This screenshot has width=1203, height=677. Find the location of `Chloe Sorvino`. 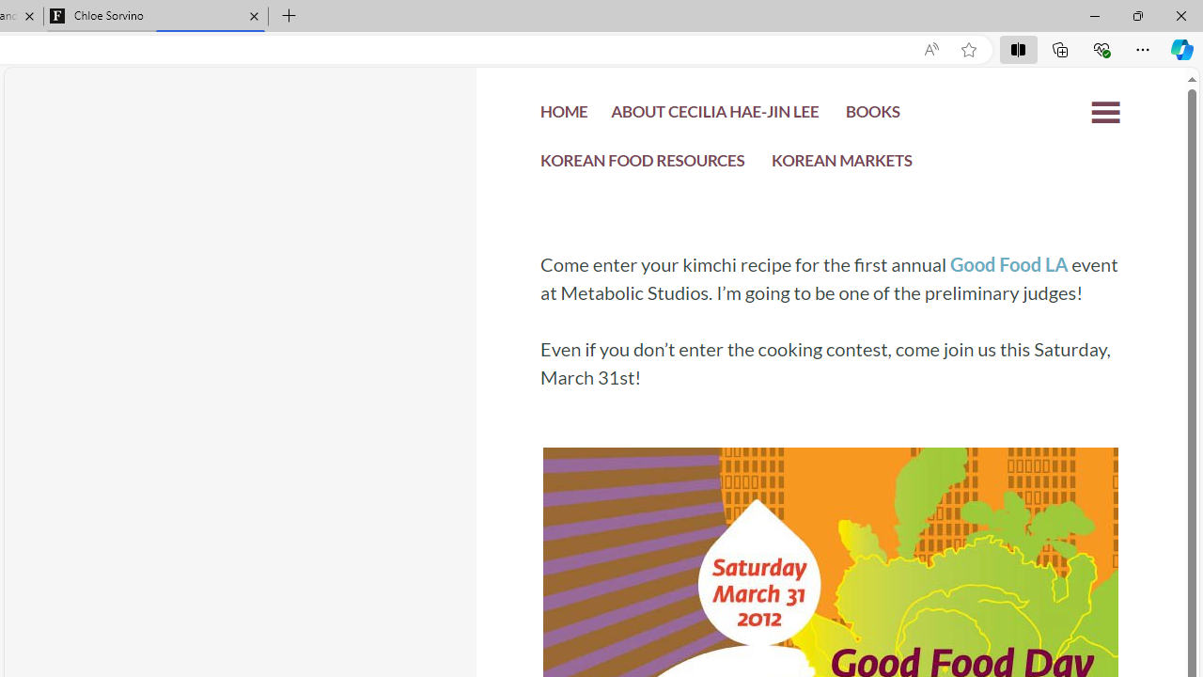

Chloe Sorvino is located at coordinates (156, 17).